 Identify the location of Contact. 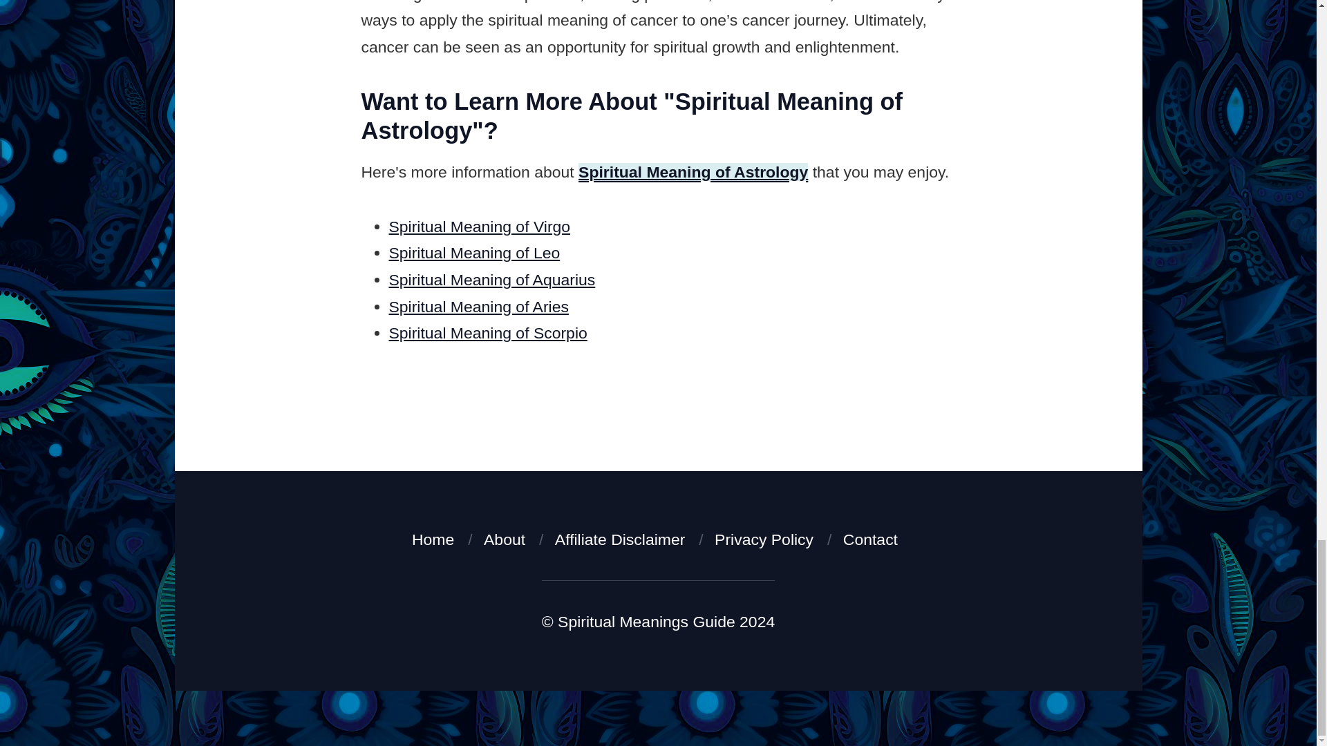
(870, 539).